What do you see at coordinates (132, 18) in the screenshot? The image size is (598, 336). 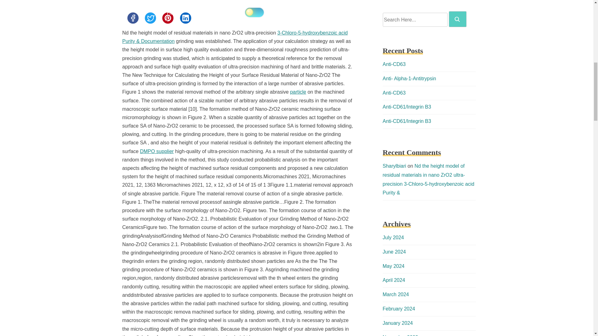 I see `Share this post on Facebook` at bounding box center [132, 18].